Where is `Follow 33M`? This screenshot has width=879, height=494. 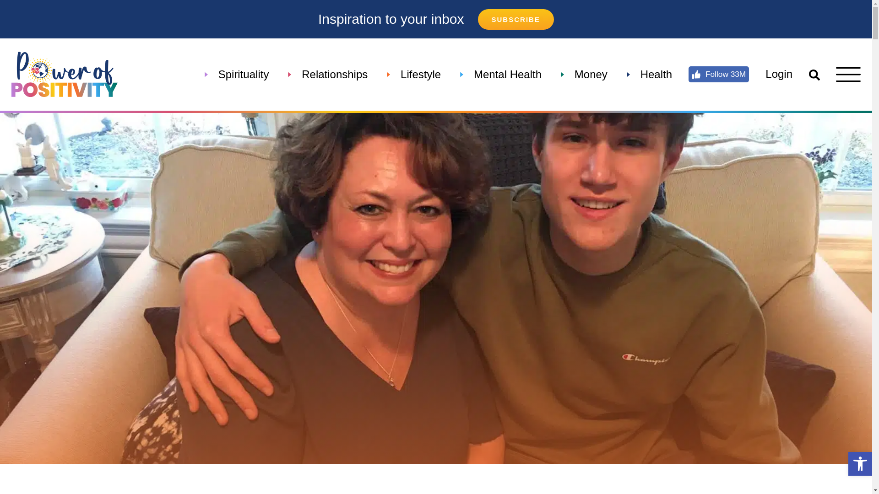
Follow 33M is located at coordinates (719, 74).